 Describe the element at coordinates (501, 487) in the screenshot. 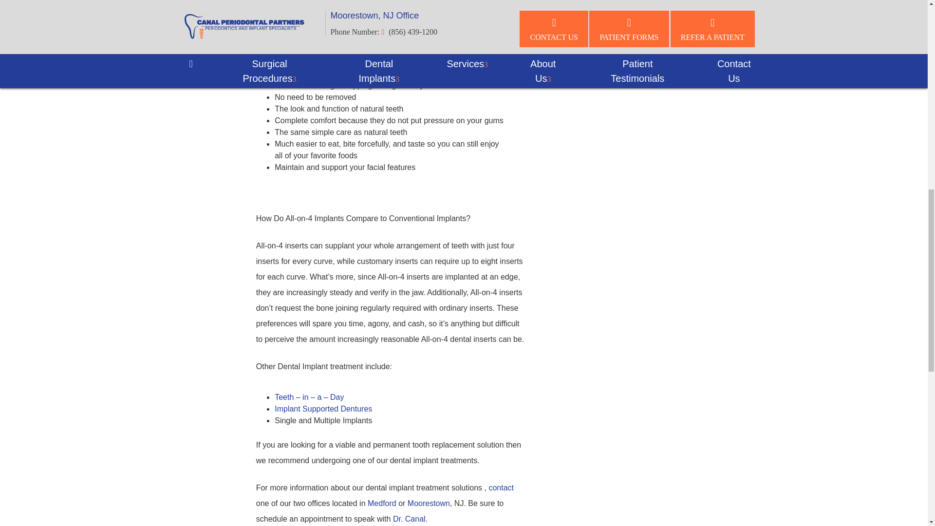

I see `contact` at that location.